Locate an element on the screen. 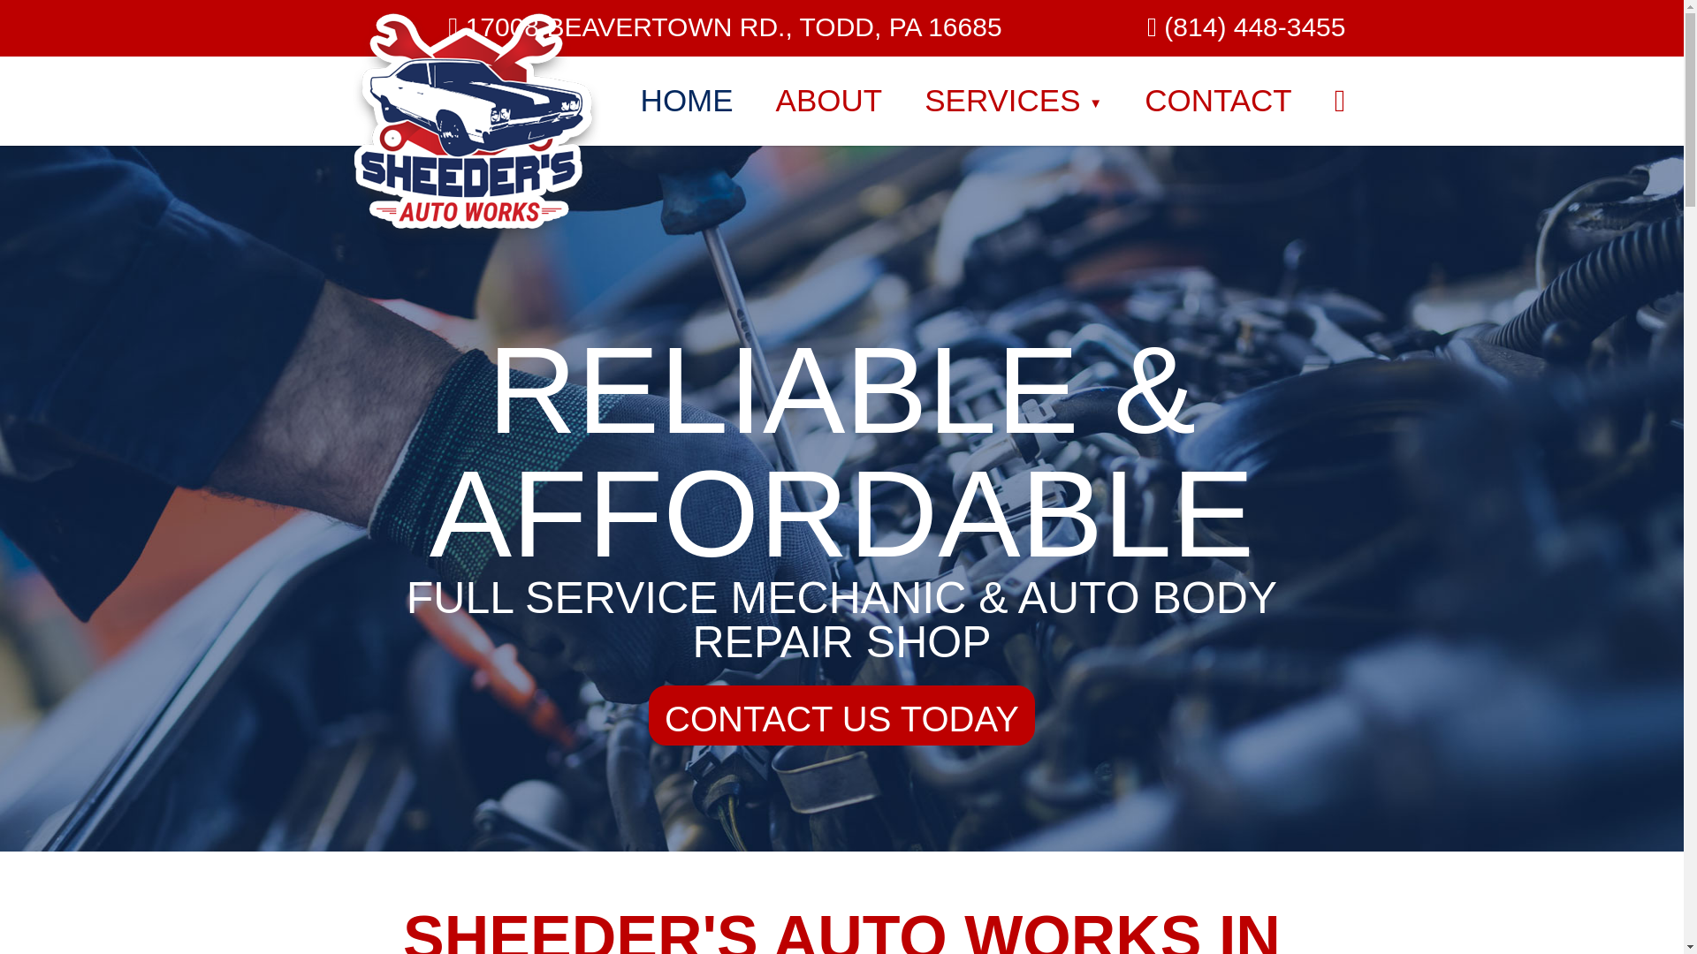 This screenshot has height=954, width=1697. CONTACT is located at coordinates (1218, 101).